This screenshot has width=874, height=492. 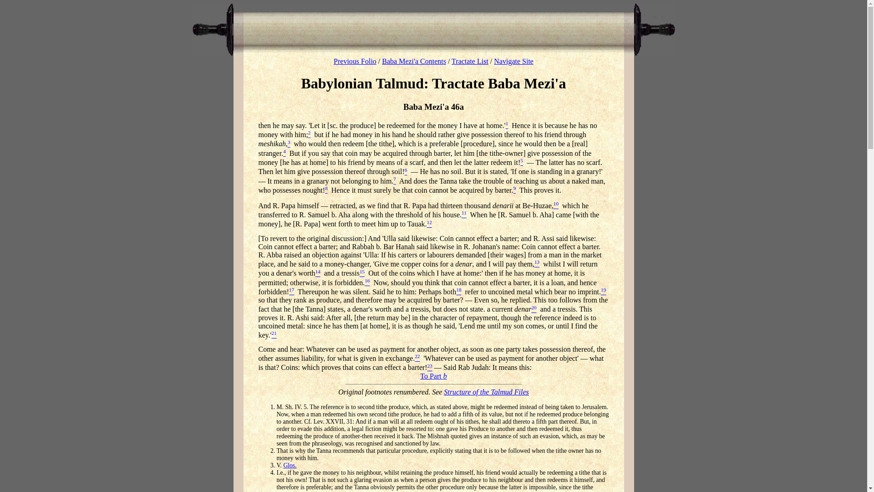 I want to click on To Part b, so click(x=433, y=375).